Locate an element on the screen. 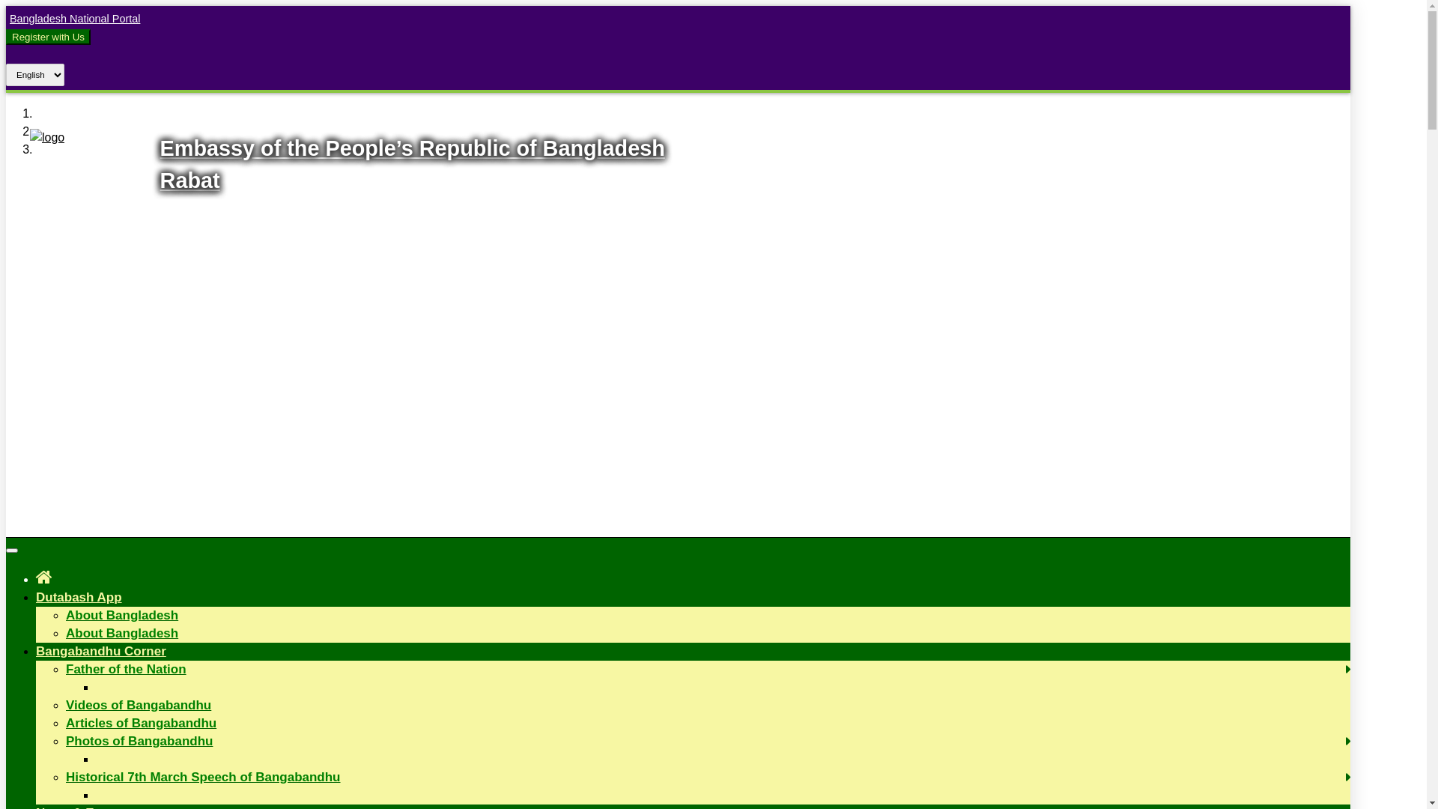  Logo is located at coordinates (47, 138).